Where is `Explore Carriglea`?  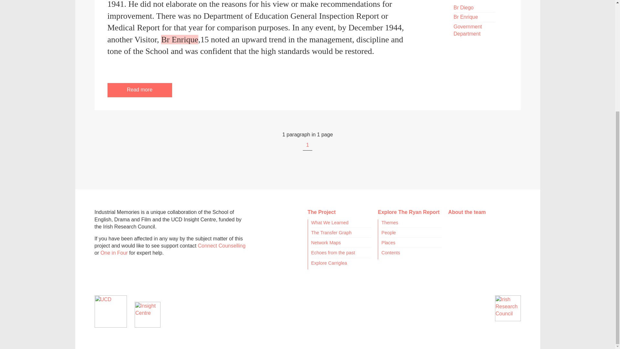 Explore Carriglea is located at coordinates (329, 262).